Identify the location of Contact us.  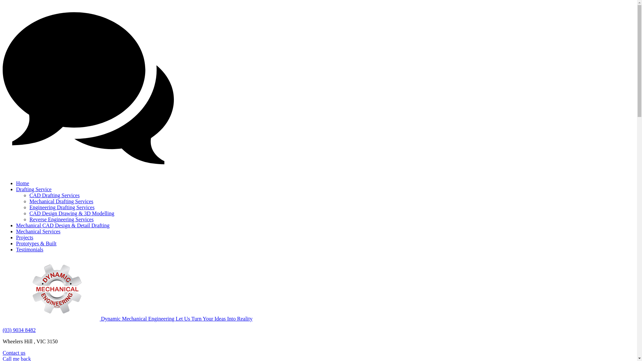
(14, 353).